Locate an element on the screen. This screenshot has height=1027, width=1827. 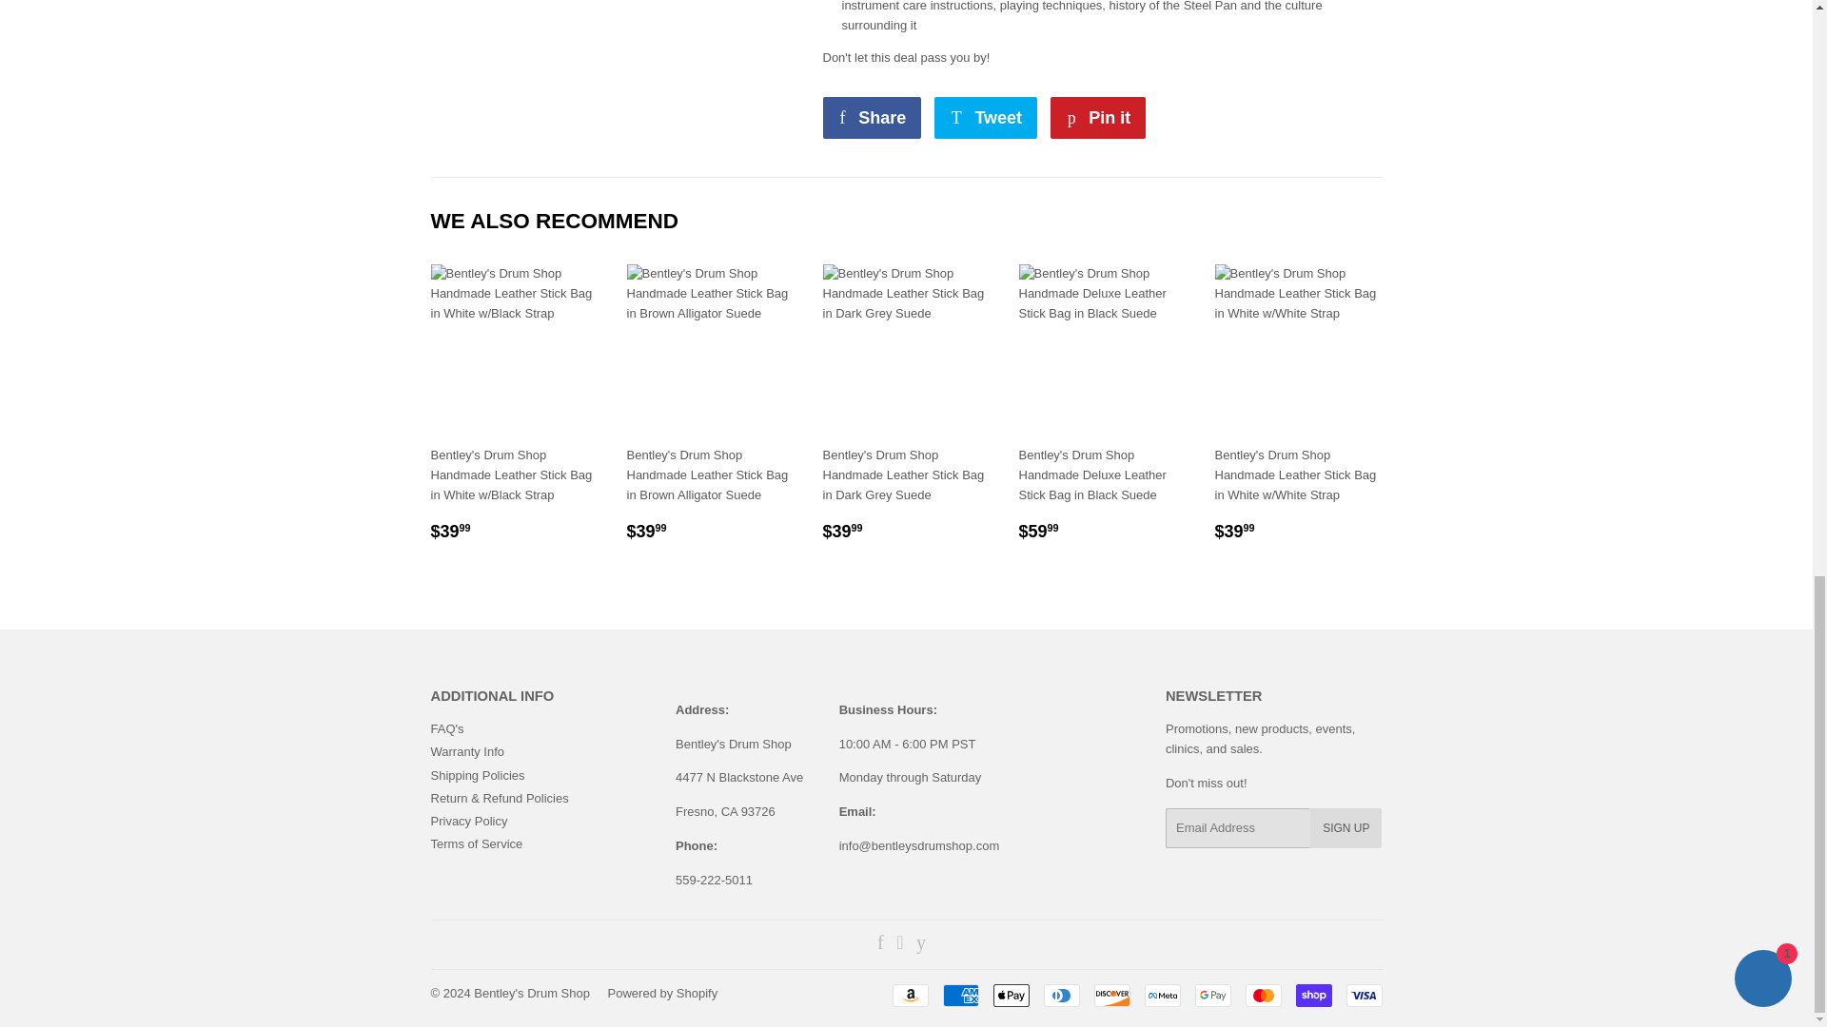
American Express is located at coordinates (959, 995).